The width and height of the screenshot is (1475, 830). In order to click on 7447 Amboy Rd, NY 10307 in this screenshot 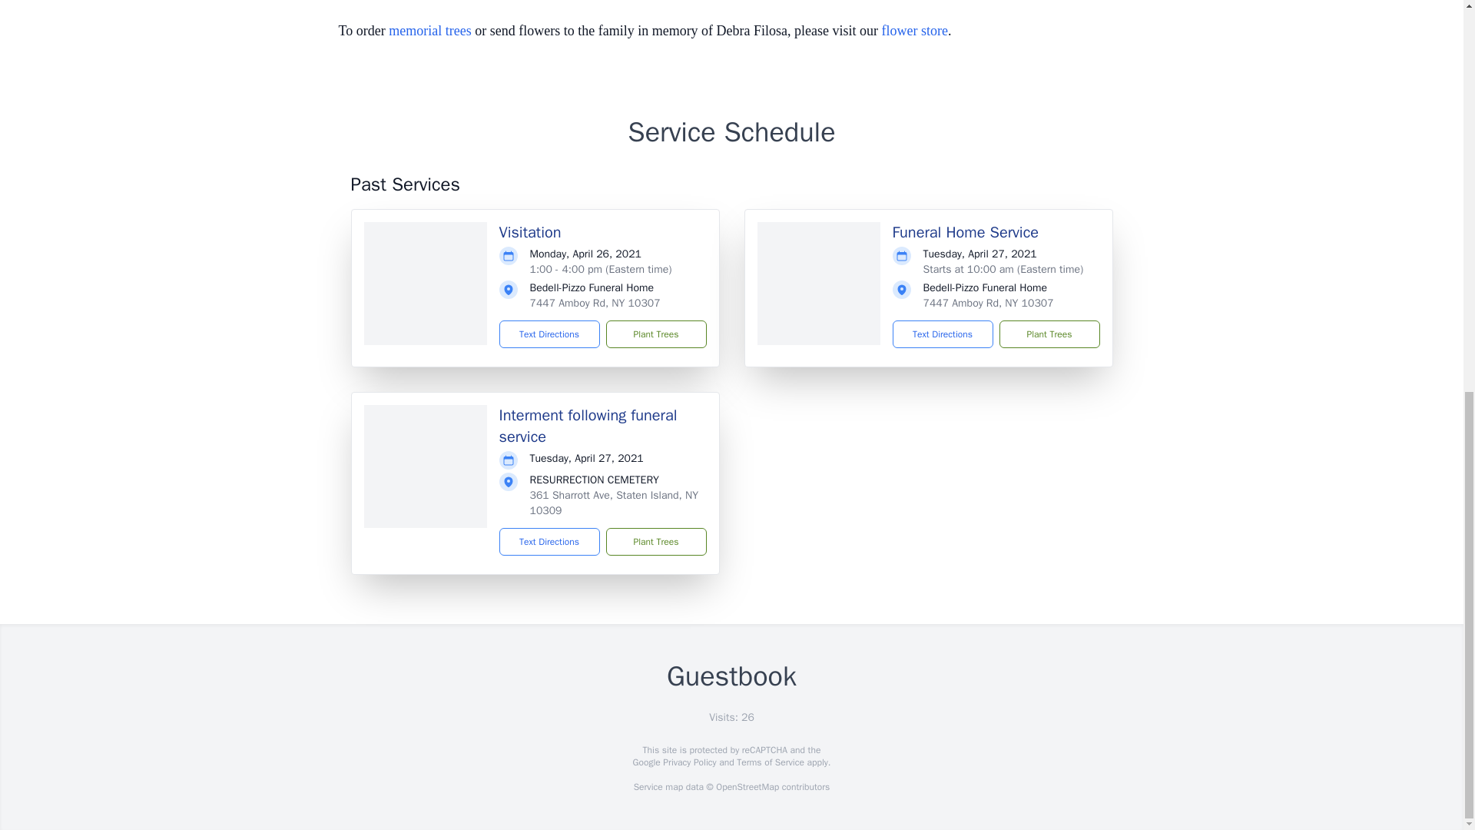, I will do `click(988, 303)`.